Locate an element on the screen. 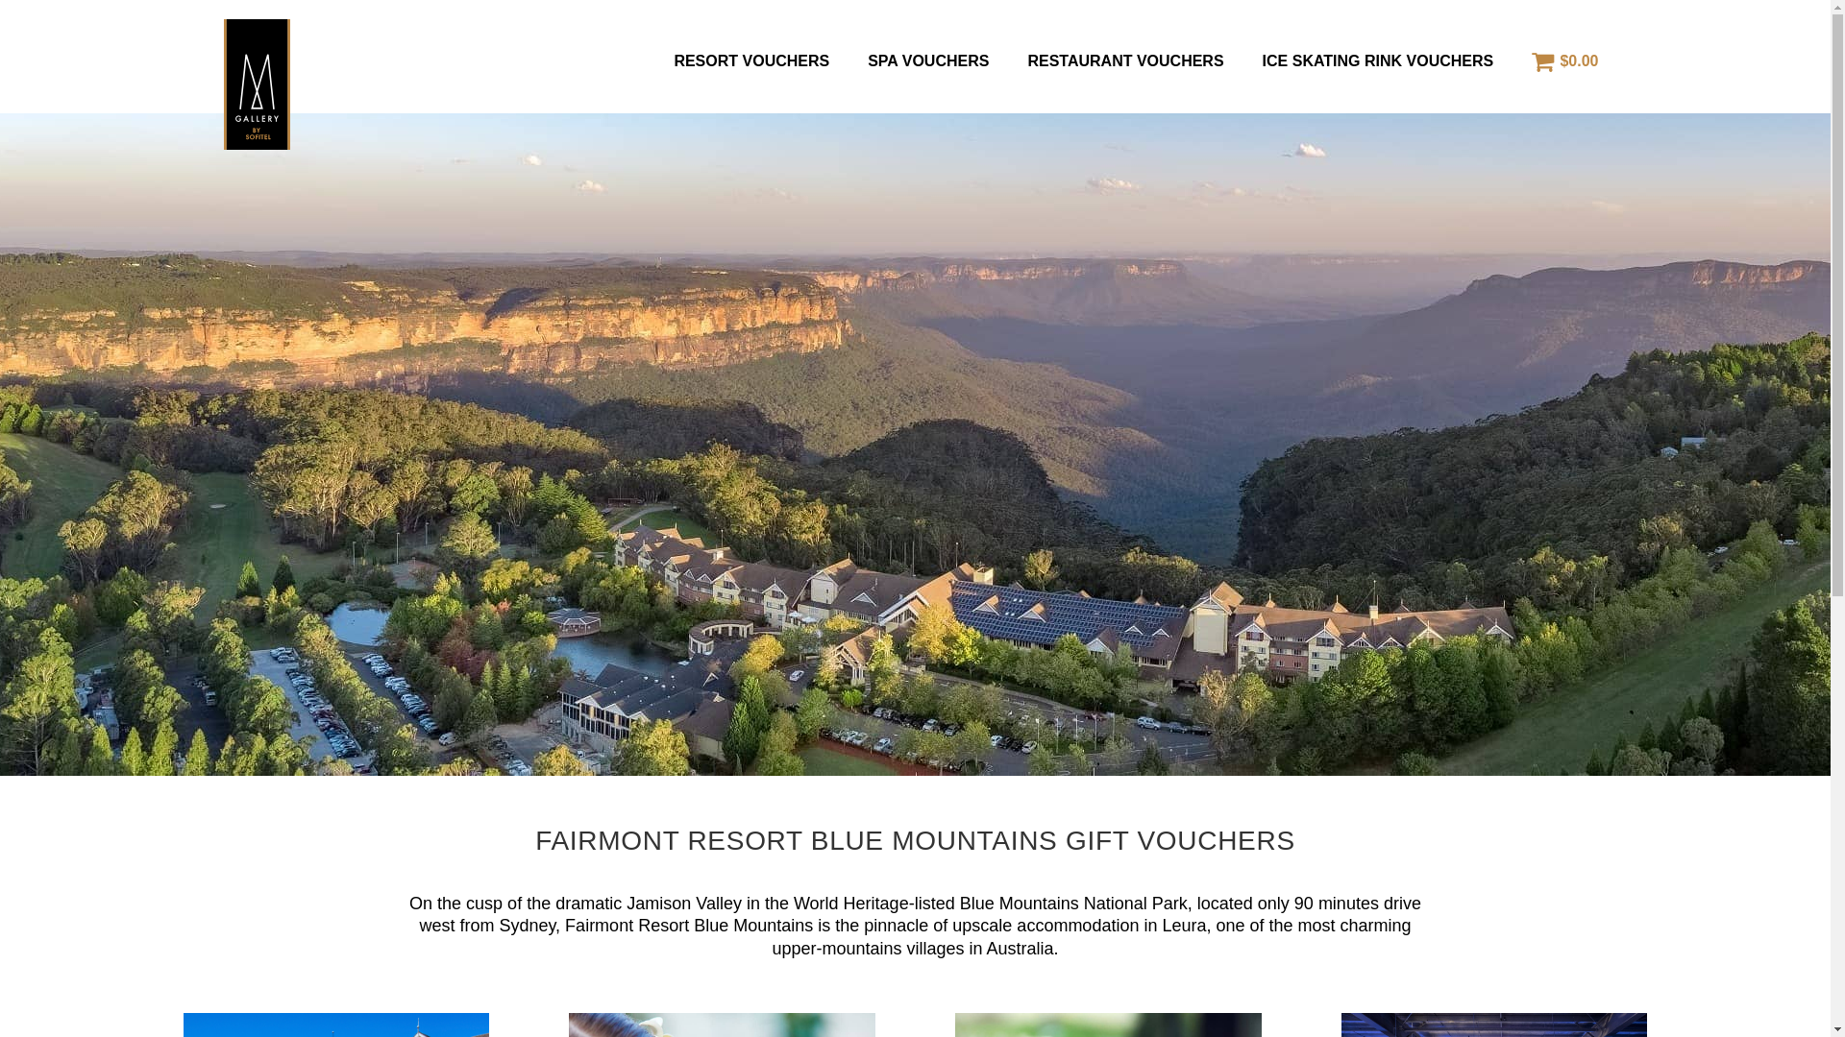  $0.00 is located at coordinates (1564, 61).